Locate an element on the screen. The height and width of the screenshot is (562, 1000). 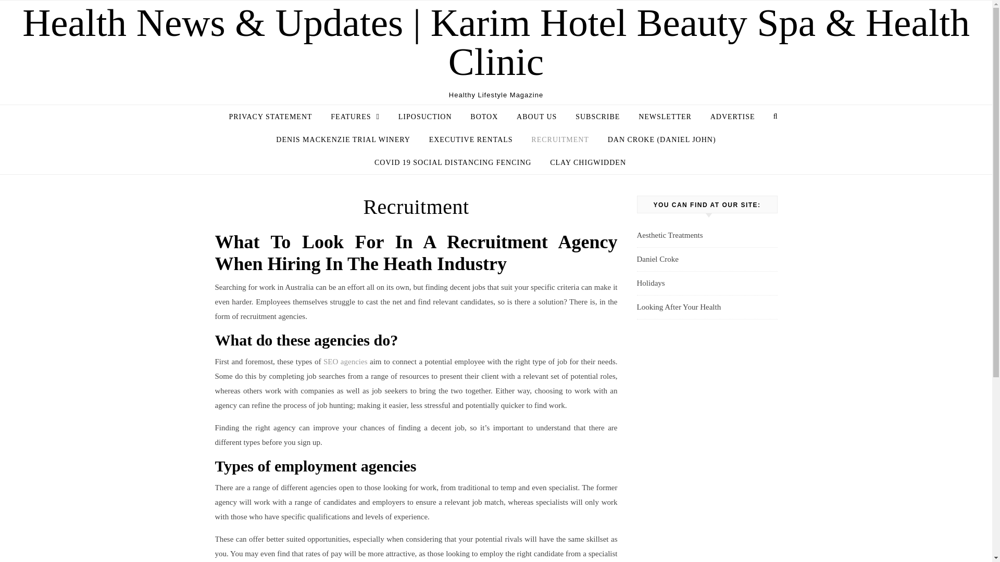
ABOUT US is located at coordinates (536, 117).